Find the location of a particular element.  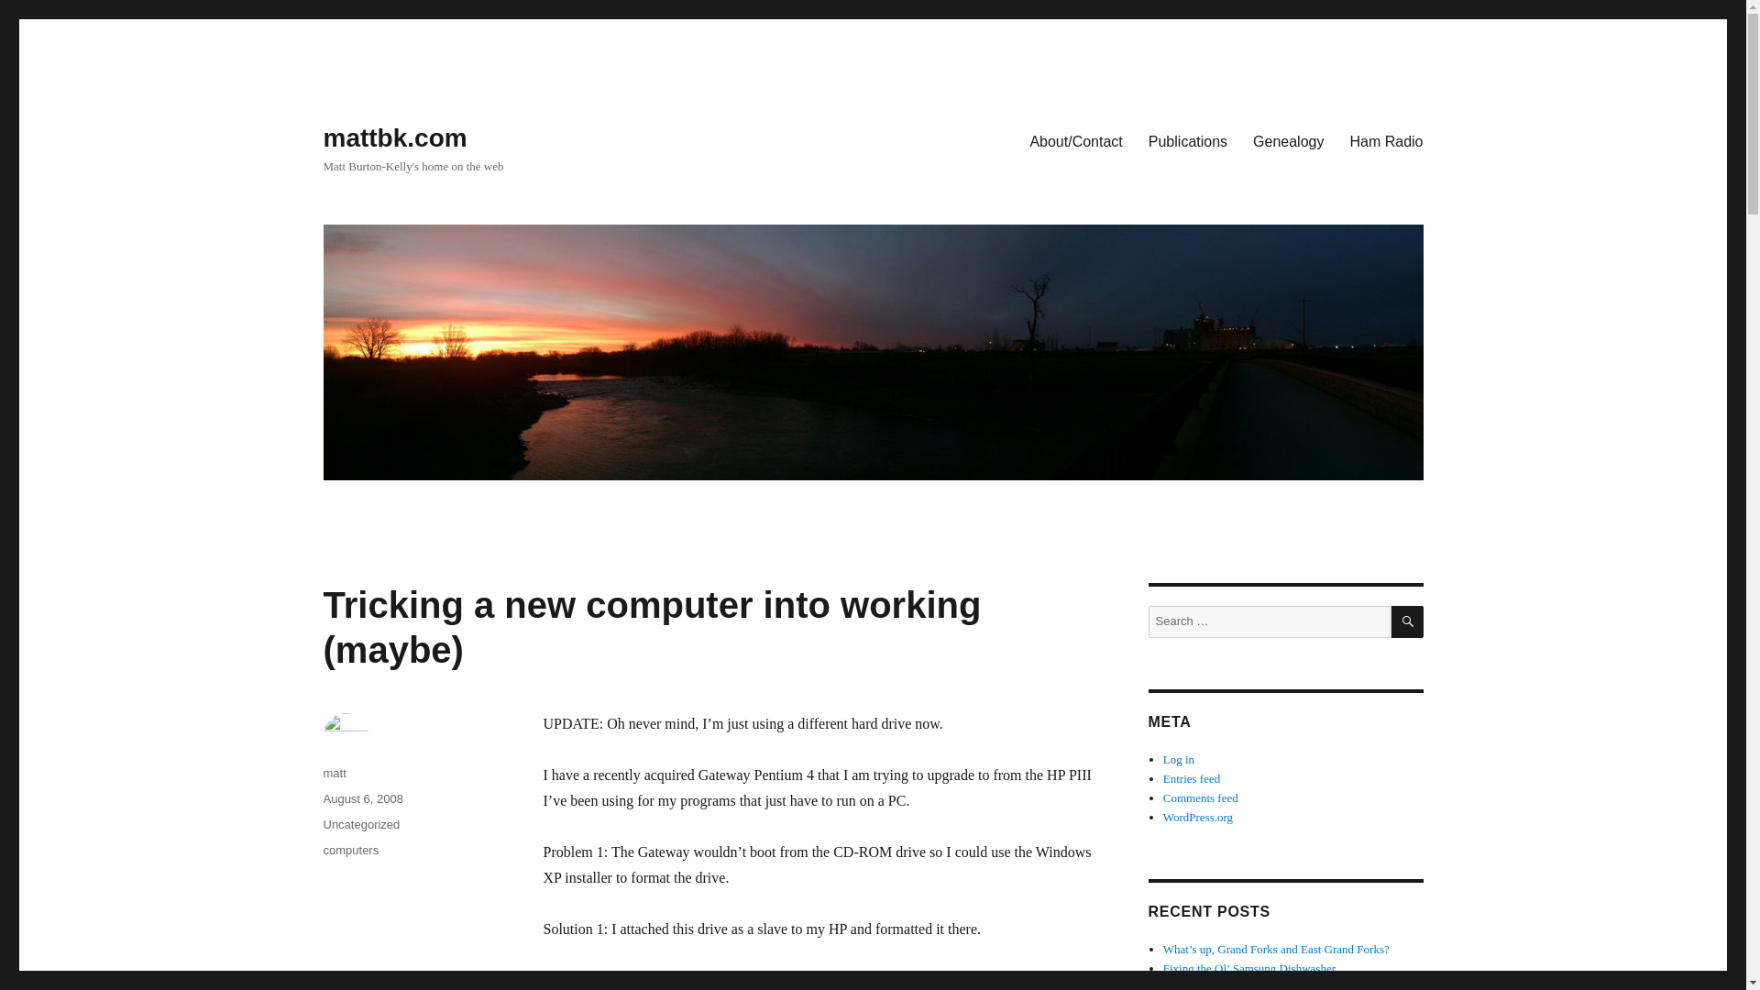

Entries feed is located at coordinates (1192, 779).